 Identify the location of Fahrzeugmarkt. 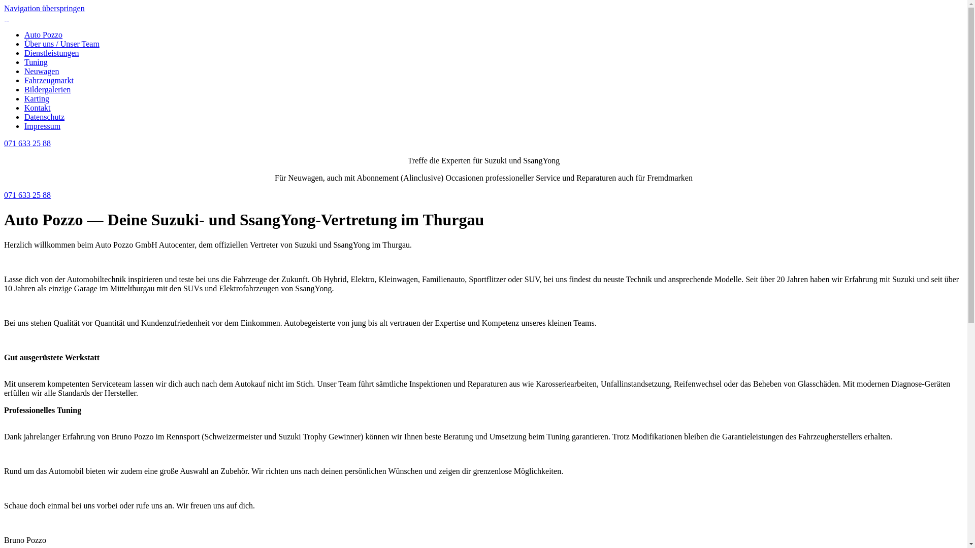
(49, 80).